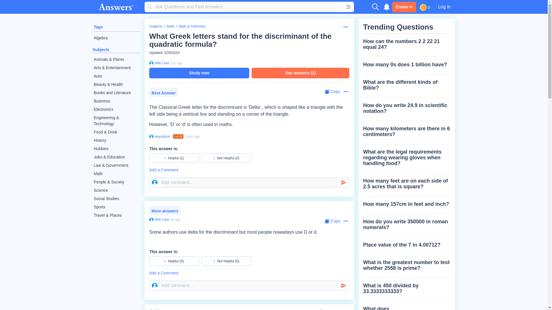  Describe the element at coordinates (161, 63) in the screenshot. I see `Wiki User` at that location.